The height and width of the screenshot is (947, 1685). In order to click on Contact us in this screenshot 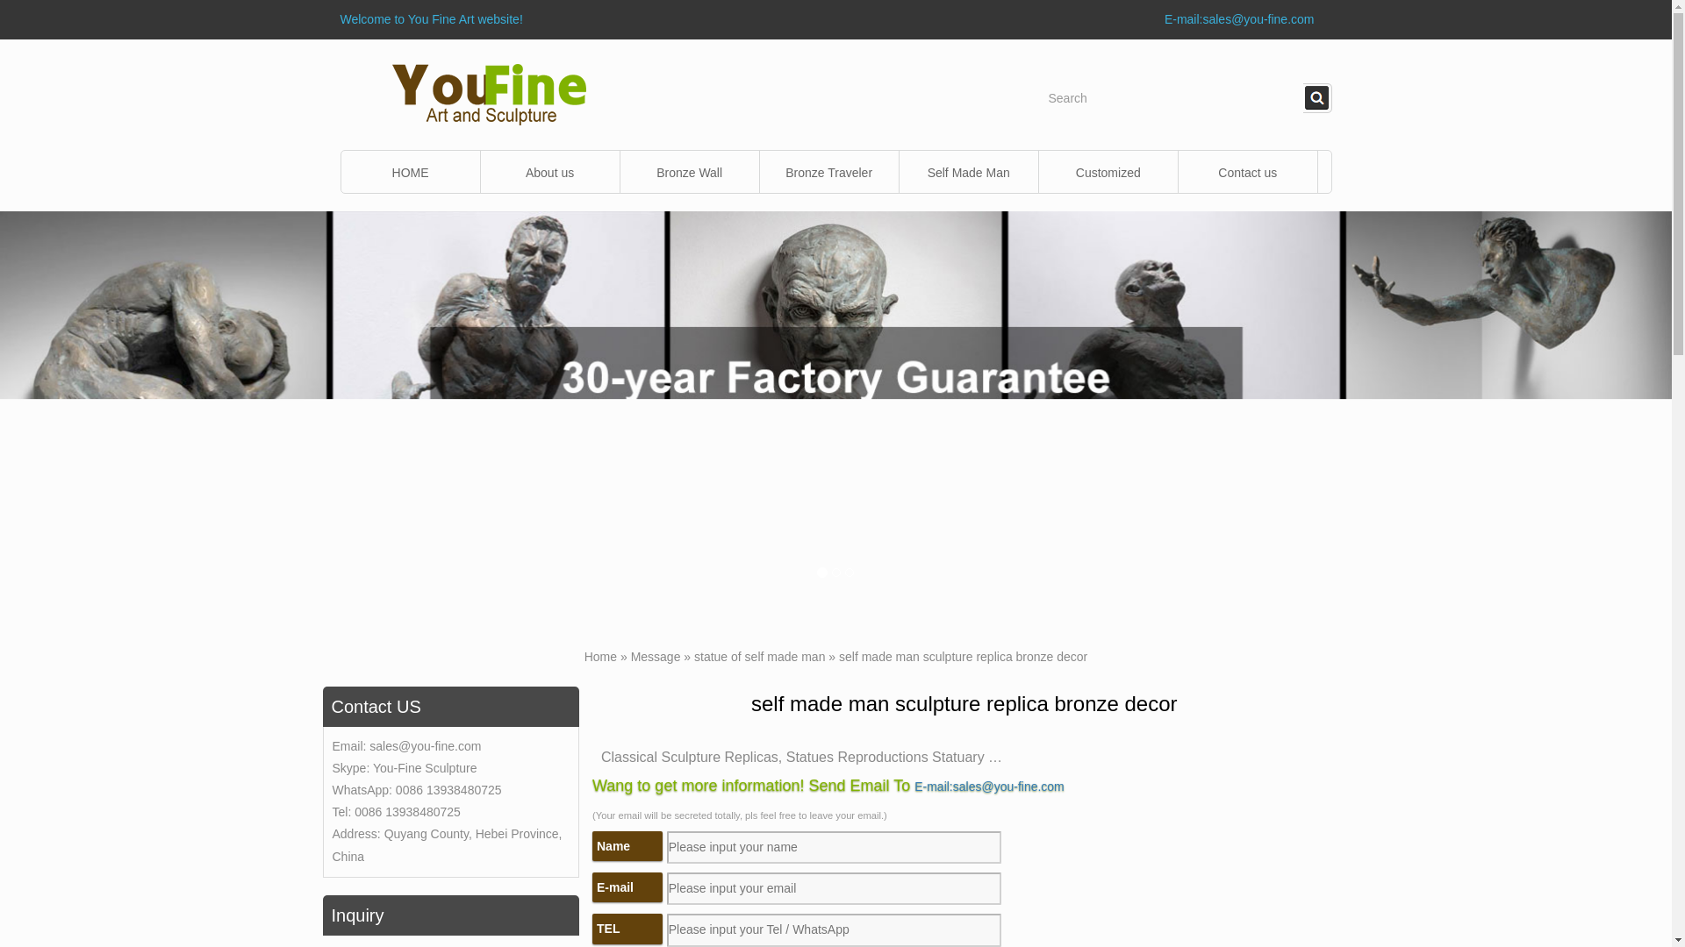, I will do `click(1248, 172)`.